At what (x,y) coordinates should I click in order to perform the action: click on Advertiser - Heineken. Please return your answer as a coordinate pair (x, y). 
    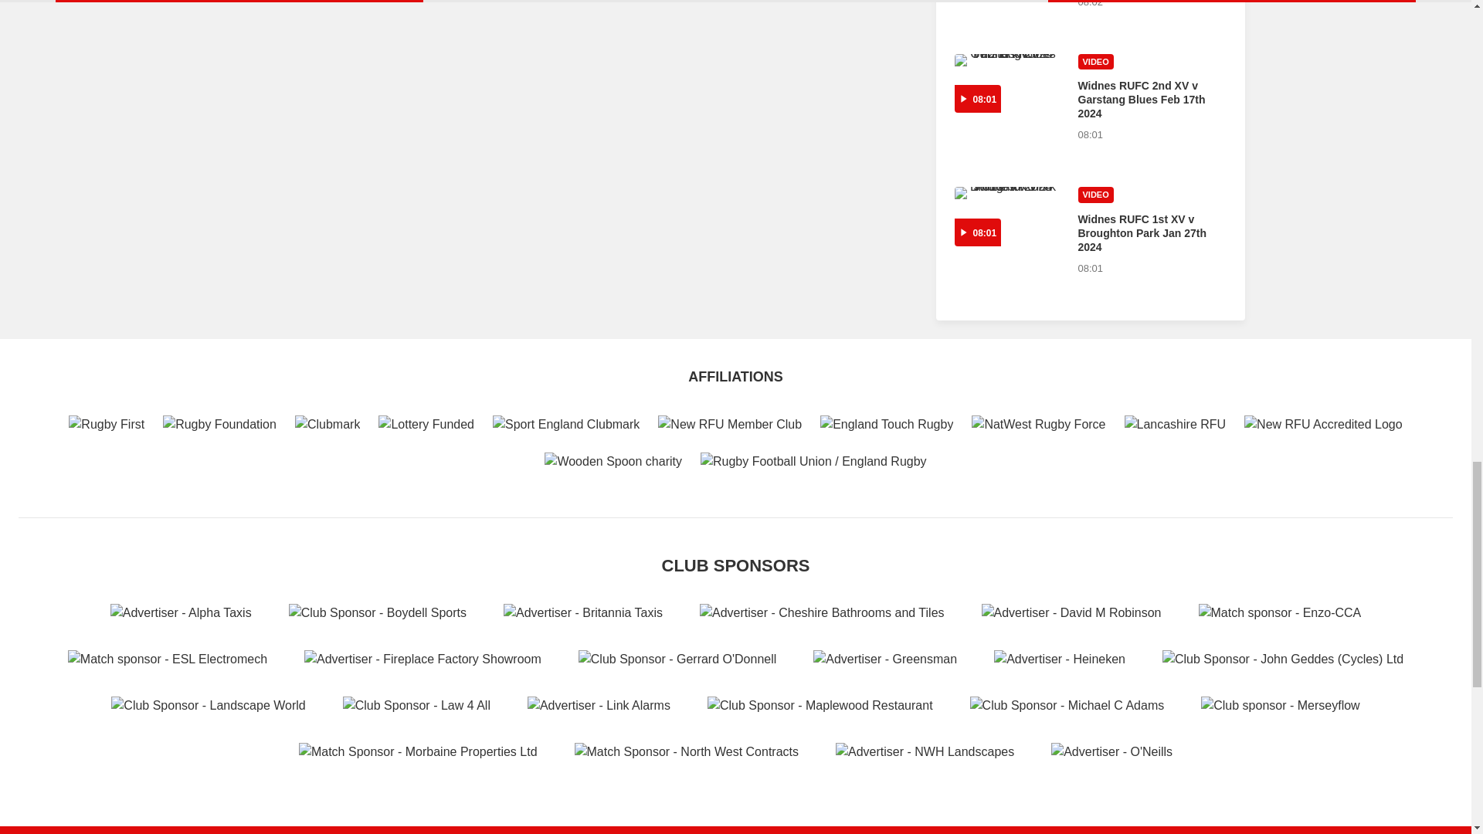
    Looking at the image, I should click on (1060, 659).